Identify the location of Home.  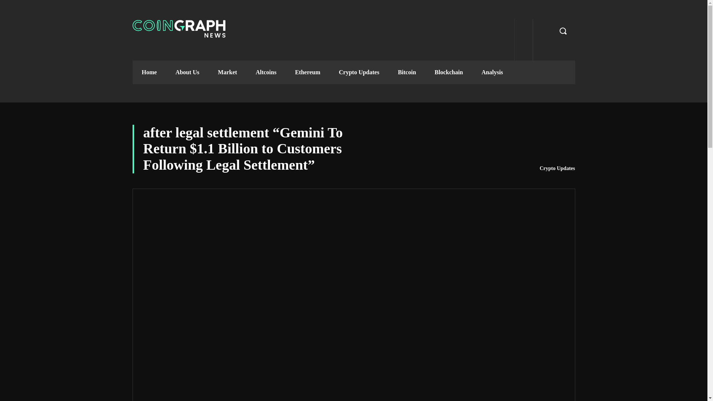
(149, 72).